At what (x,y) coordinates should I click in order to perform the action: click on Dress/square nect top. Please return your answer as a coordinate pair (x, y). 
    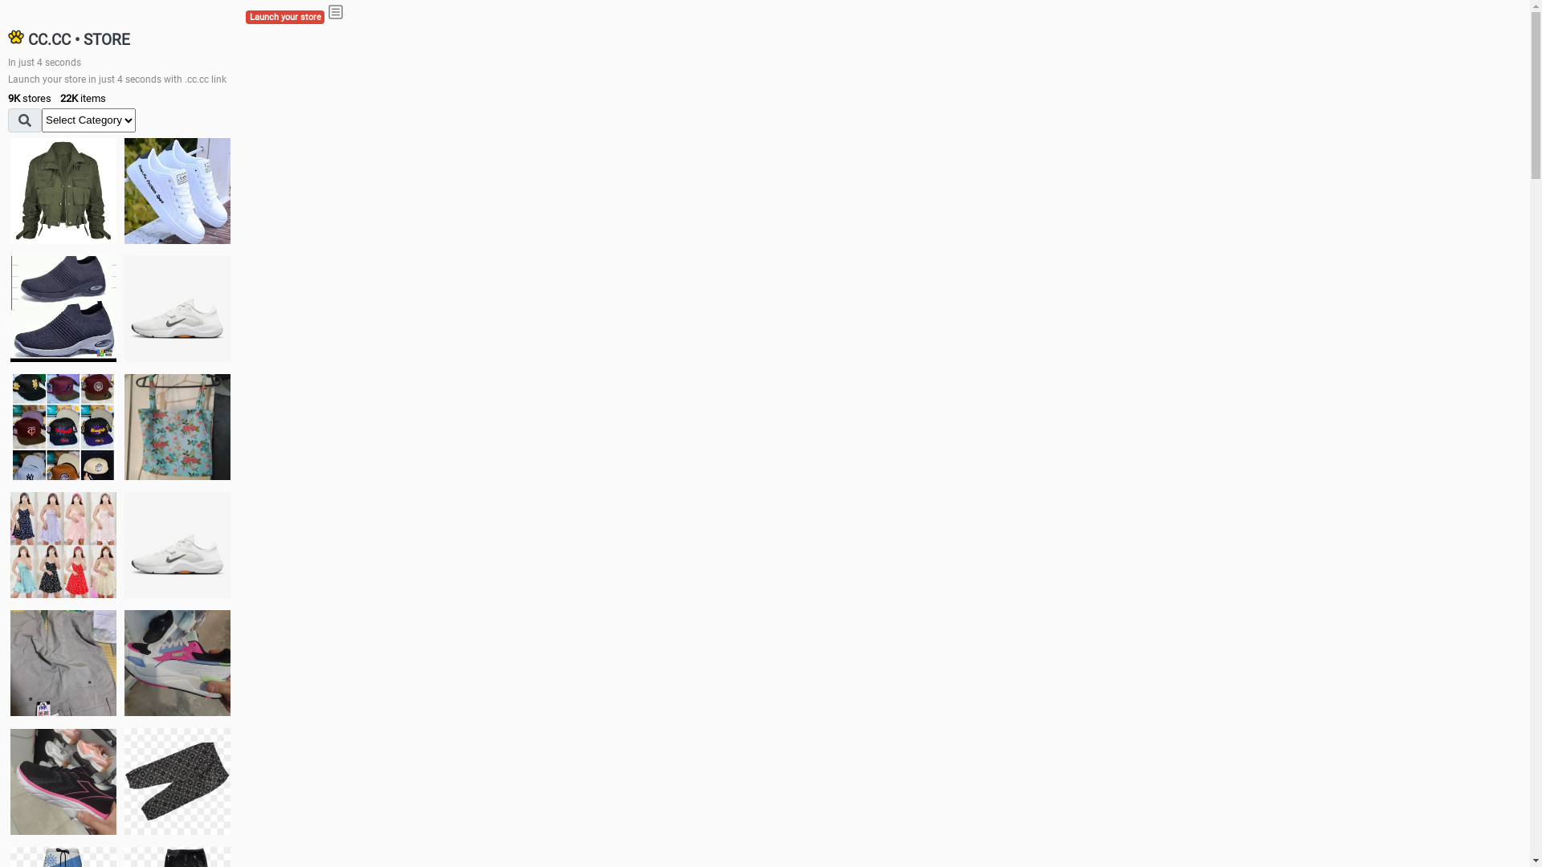
    Looking at the image, I should click on (63, 544).